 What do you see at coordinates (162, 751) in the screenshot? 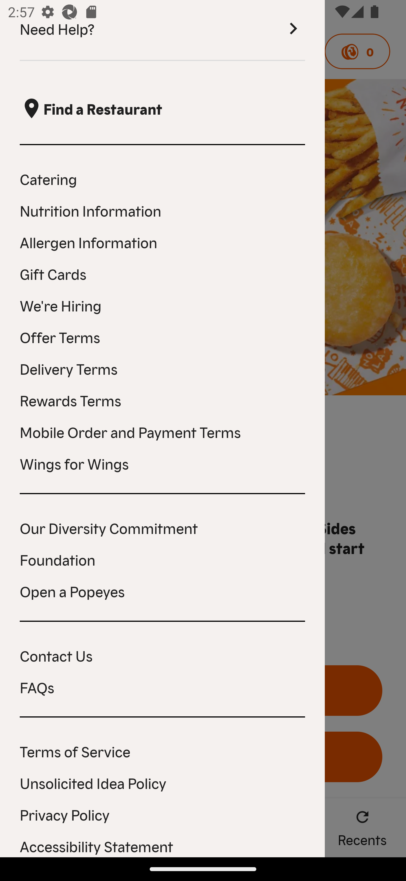
I see `Terms of Service` at bounding box center [162, 751].